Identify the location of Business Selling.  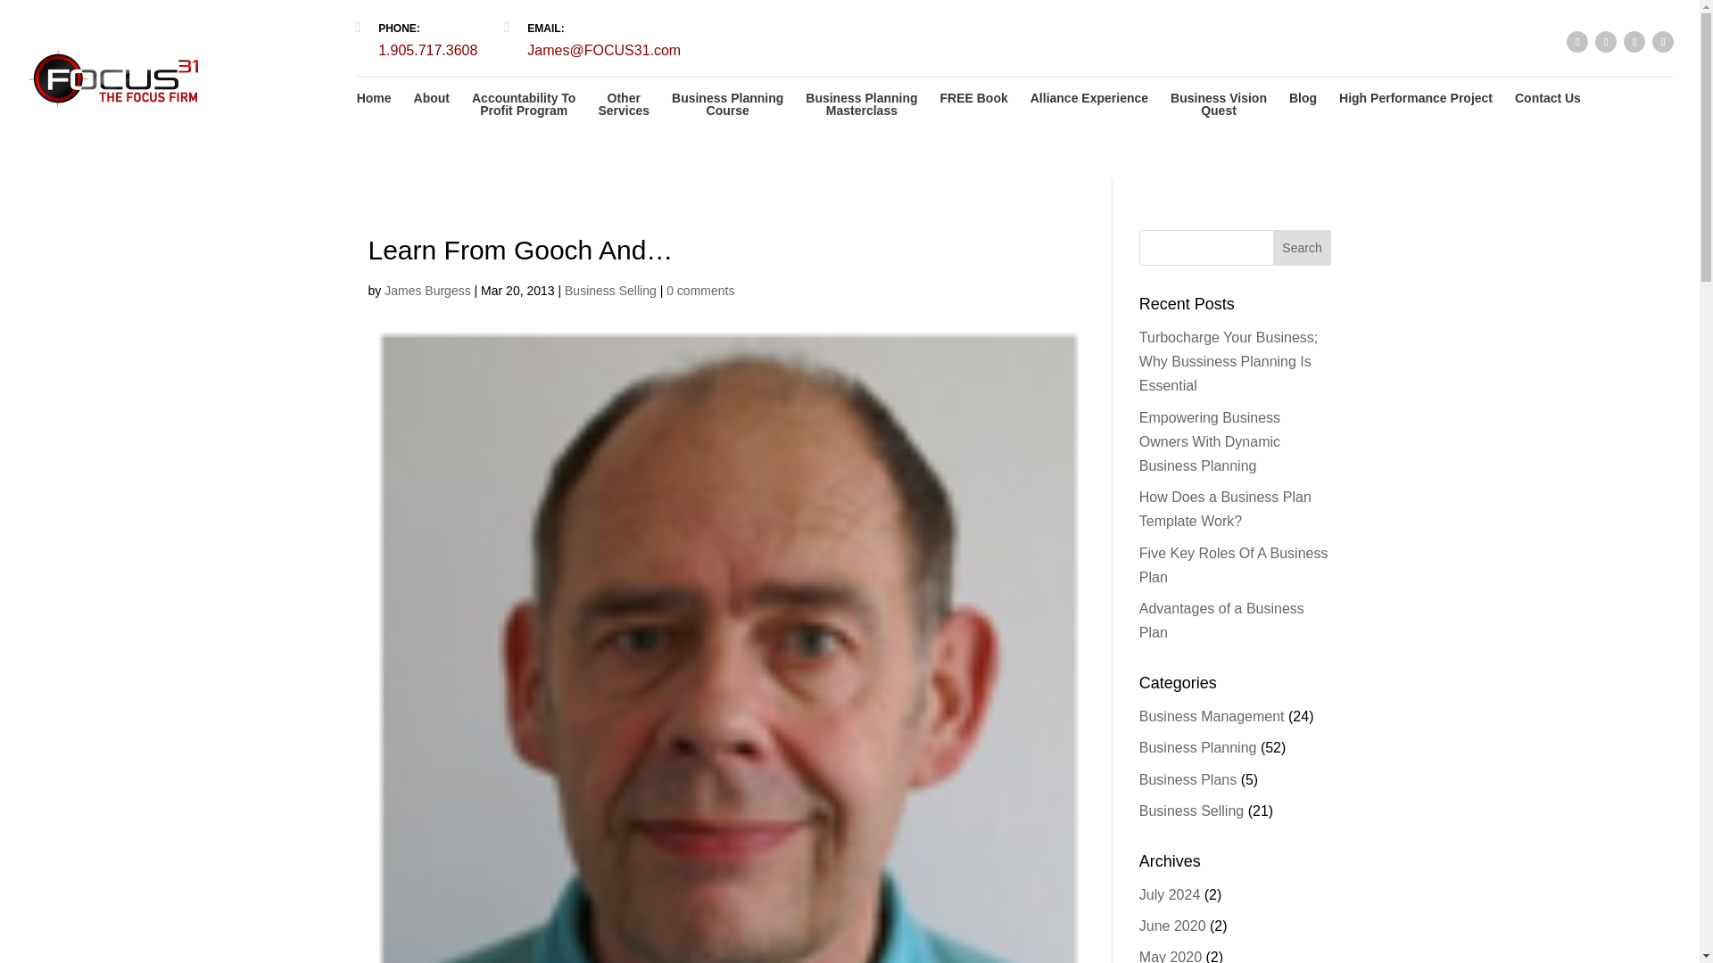
(374, 107).